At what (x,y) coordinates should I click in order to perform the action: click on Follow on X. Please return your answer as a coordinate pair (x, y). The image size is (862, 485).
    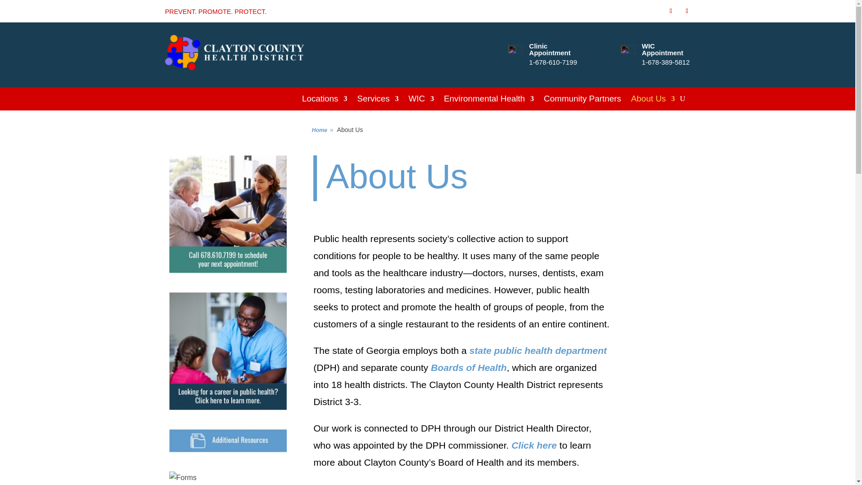
    Looking at the image, I should click on (687, 11).